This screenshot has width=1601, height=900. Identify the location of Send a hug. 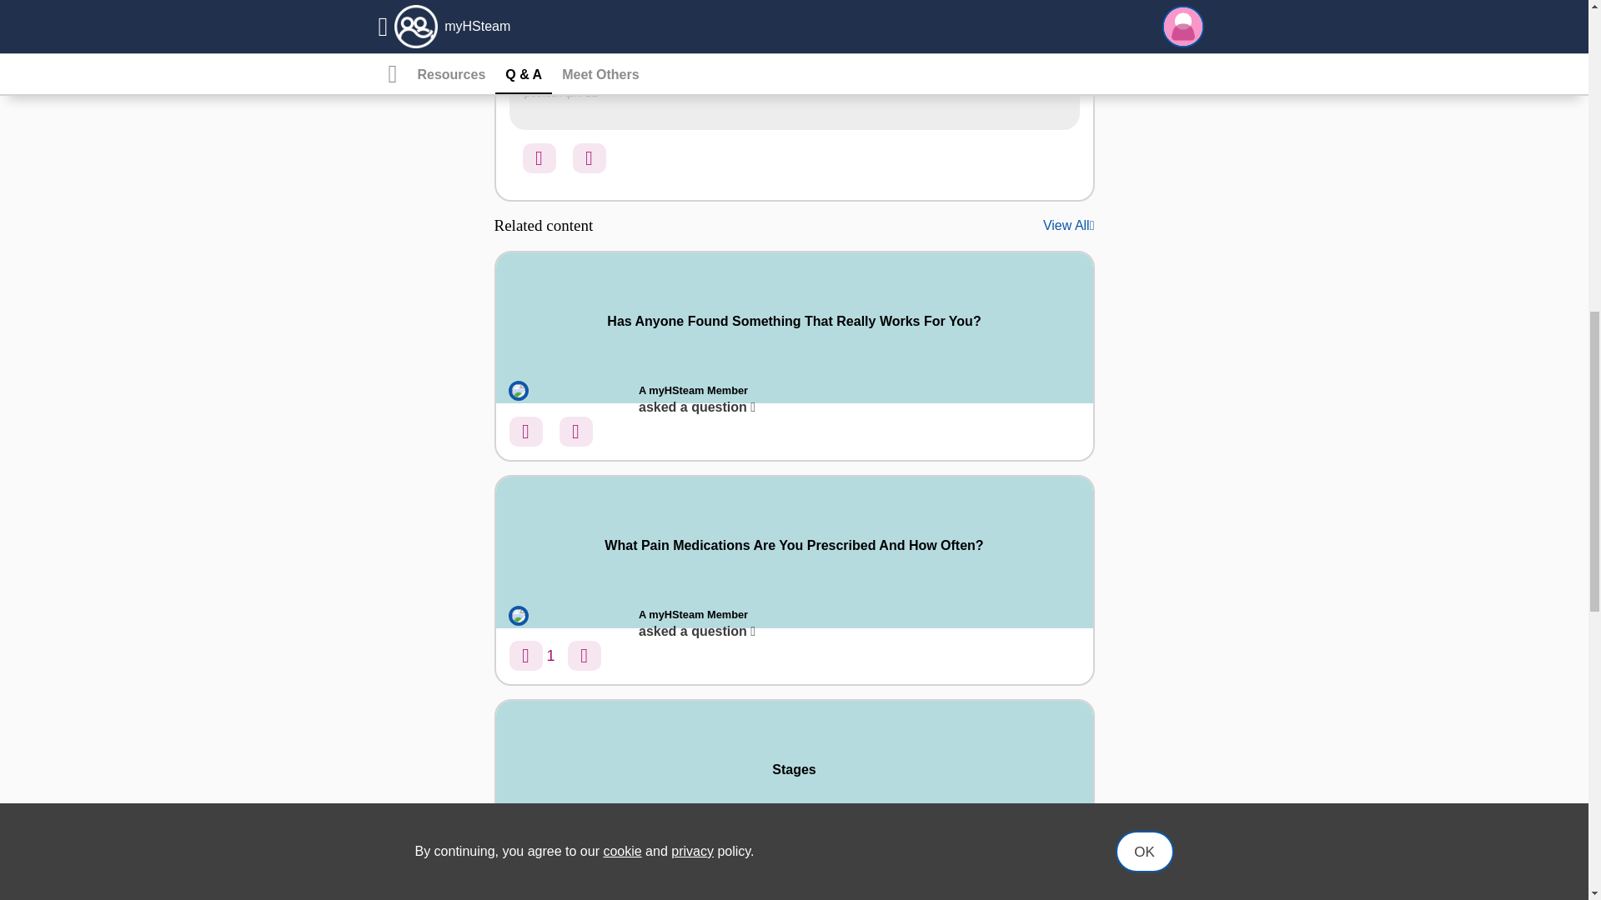
(575, 880).